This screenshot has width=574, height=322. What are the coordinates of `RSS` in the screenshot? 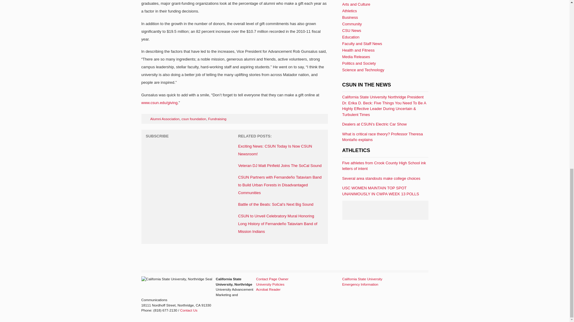 It's located at (151, 147).